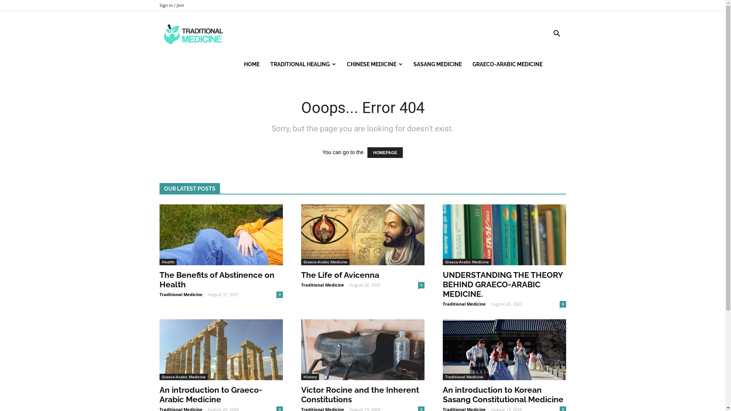 This screenshot has height=411, width=731. Describe the element at coordinates (467, 262) in the screenshot. I see `Graeco-Arabic Medicine` at that location.